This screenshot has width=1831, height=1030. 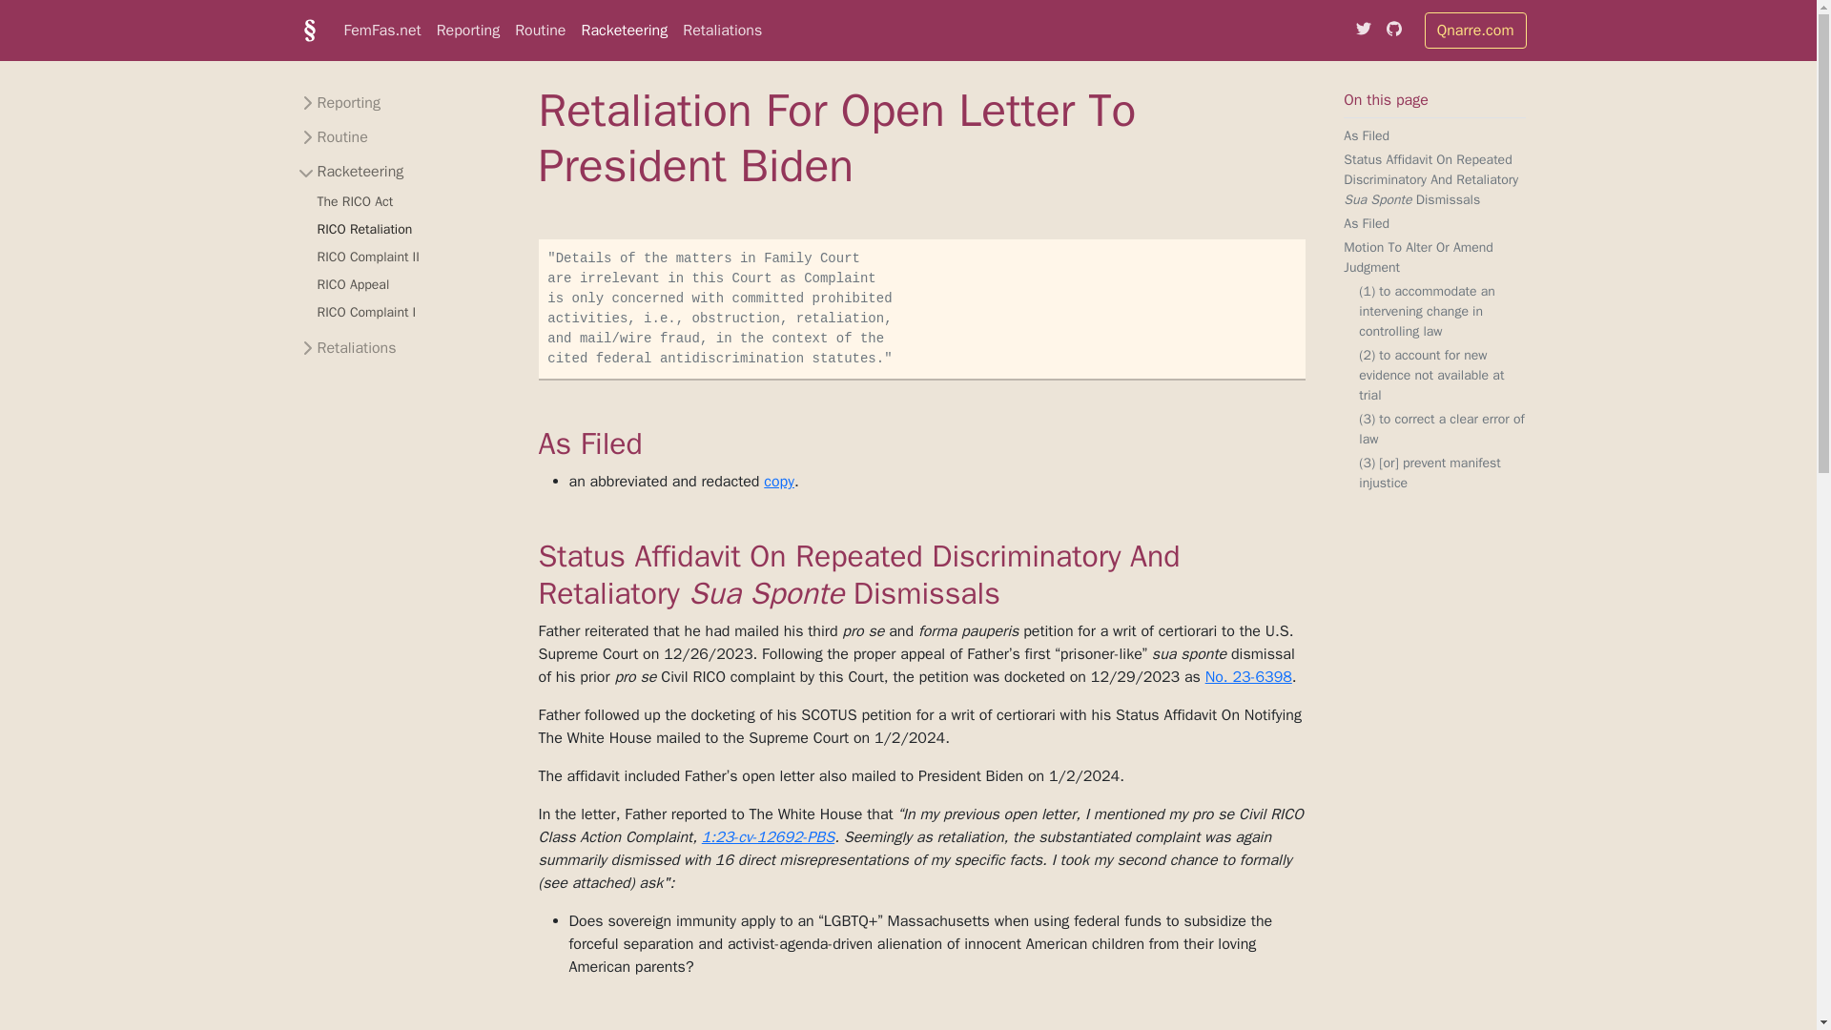 I want to click on Retaliations, so click(x=345, y=347).